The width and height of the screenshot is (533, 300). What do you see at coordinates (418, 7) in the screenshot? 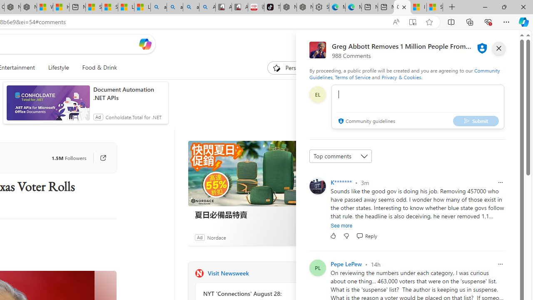
I see `I Gained 20 Pounds of Muscle in 30 Days! | Watch` at bounding box center [418, 7].